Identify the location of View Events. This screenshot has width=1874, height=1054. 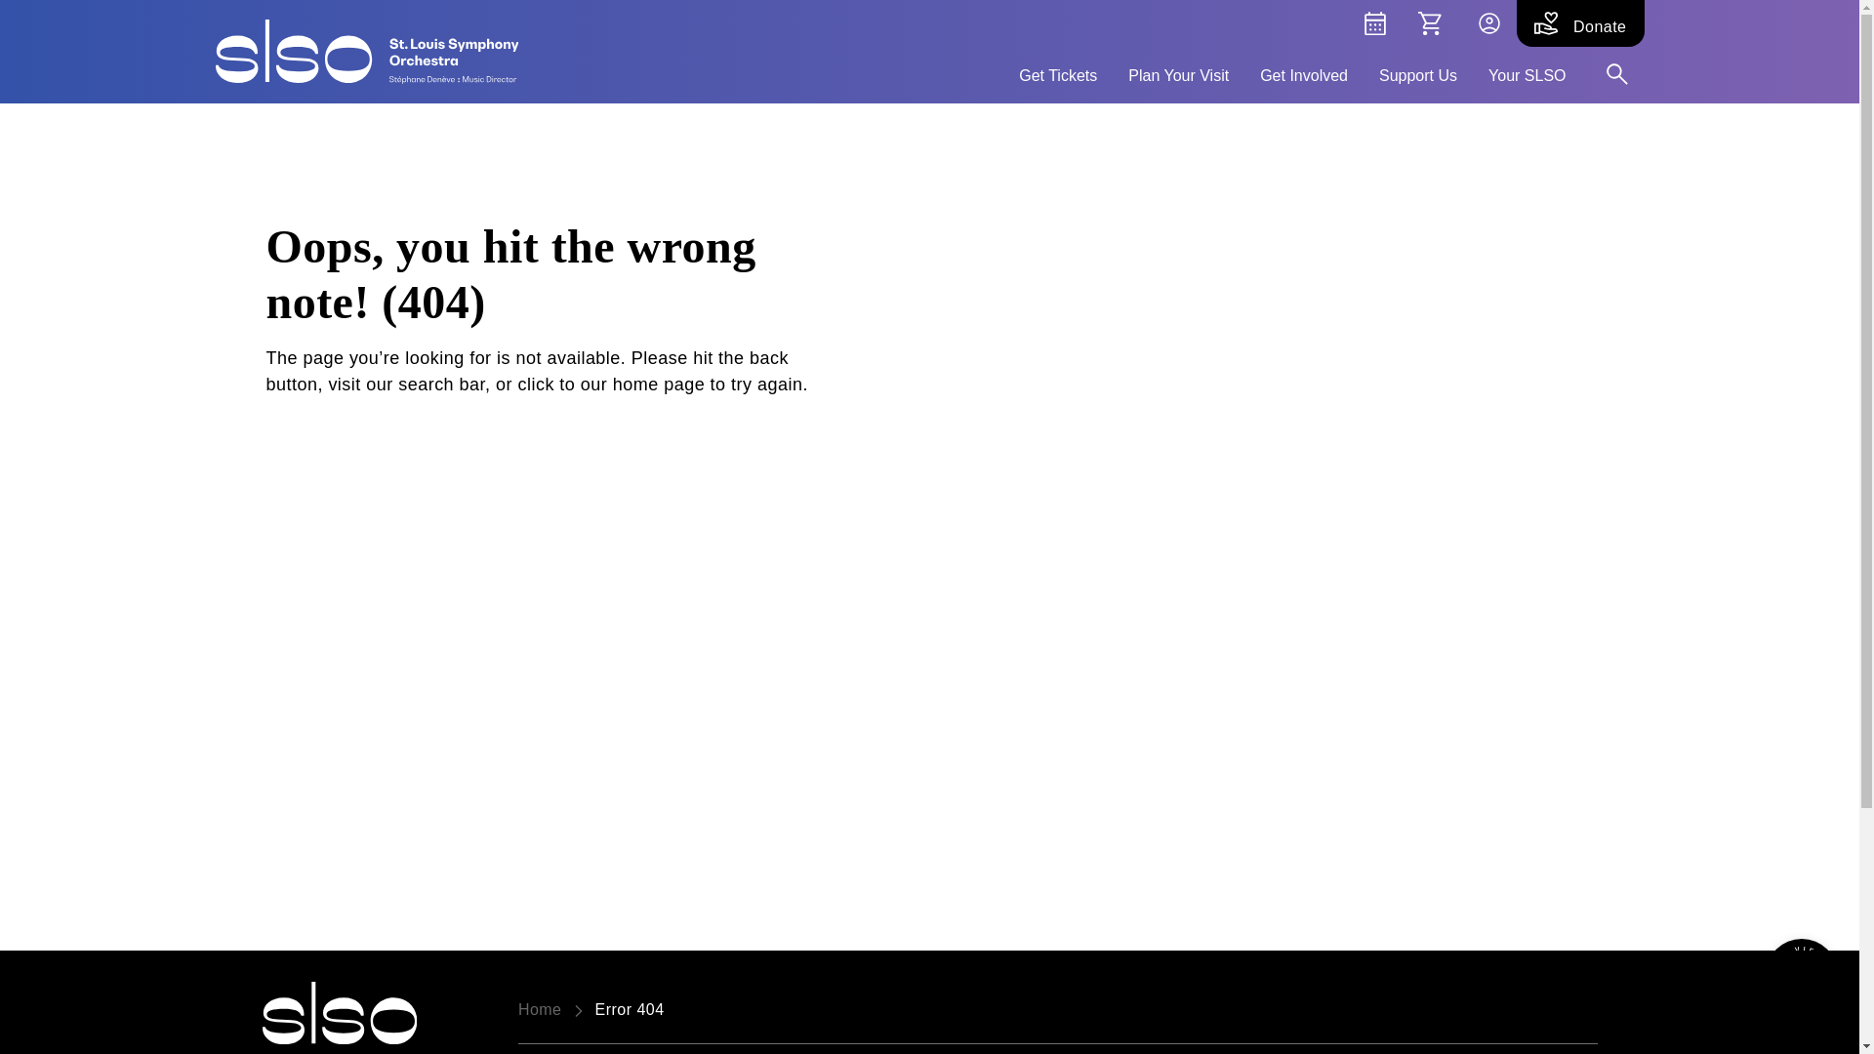
(1802, 974).